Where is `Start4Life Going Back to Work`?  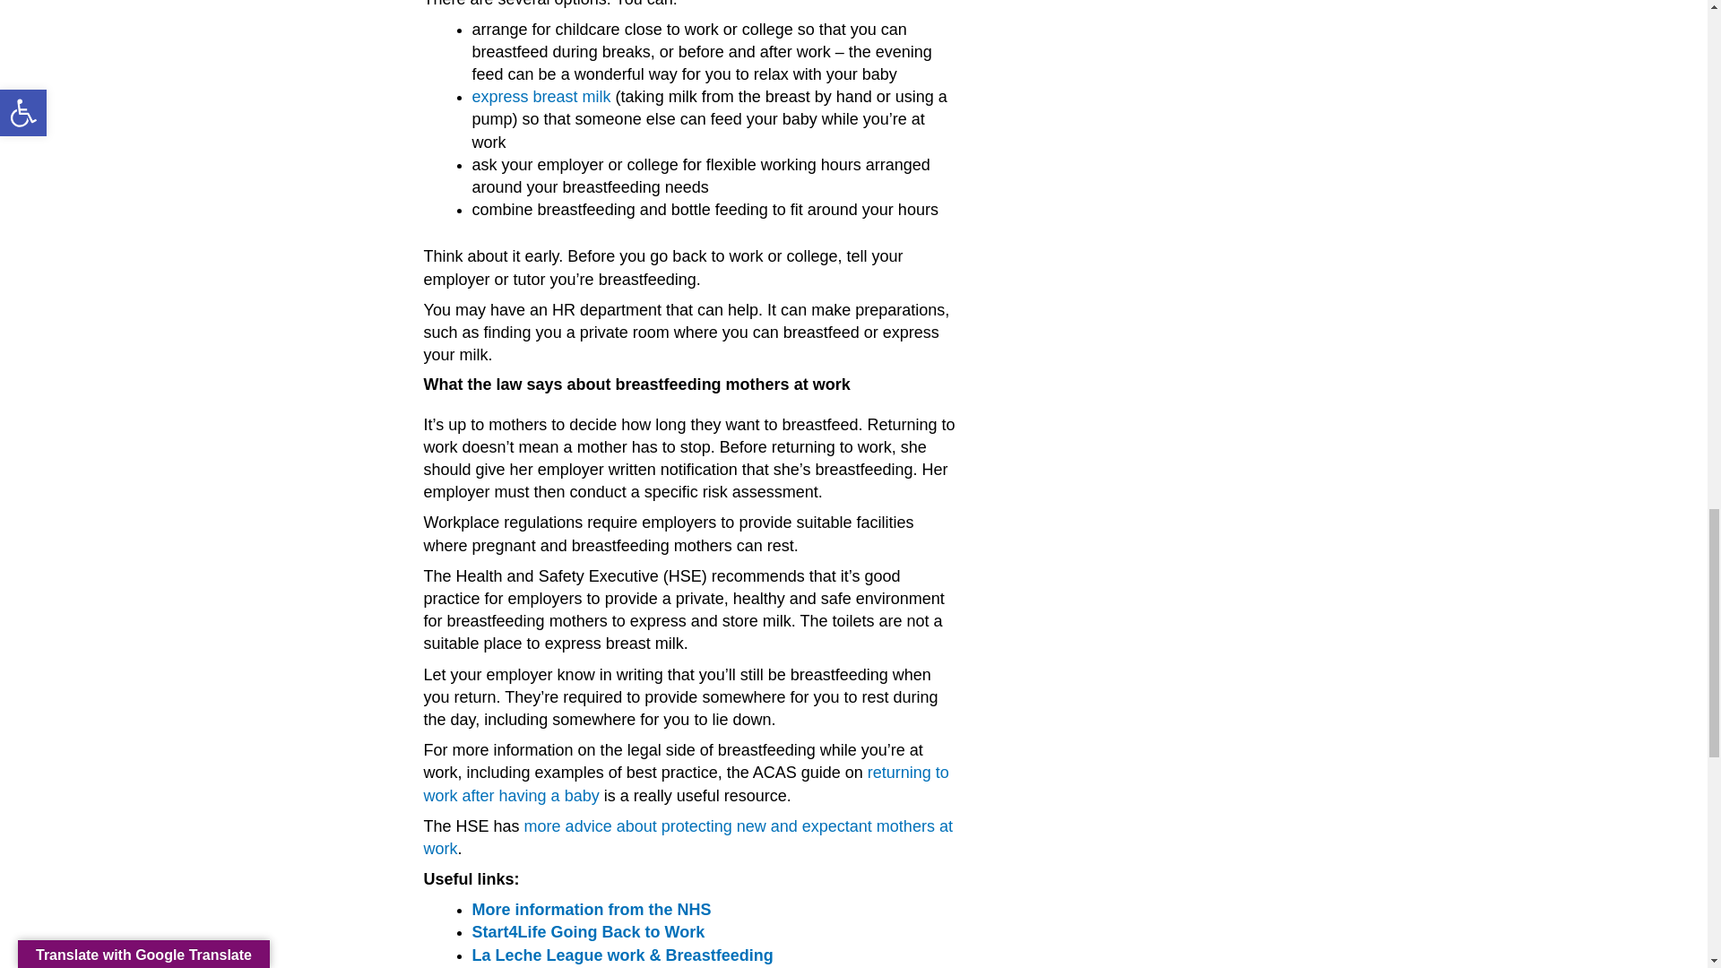 Start4Life Going Back to Work is located at coordinates (588, 932).